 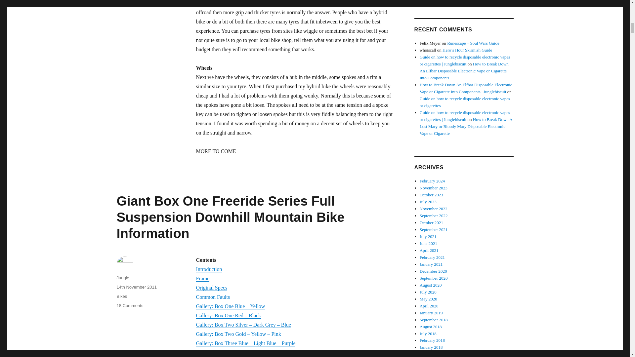 What do you see at coordinates (202, 278) in the screenshot?
I see `Frame` at bounding box center [202, 278].